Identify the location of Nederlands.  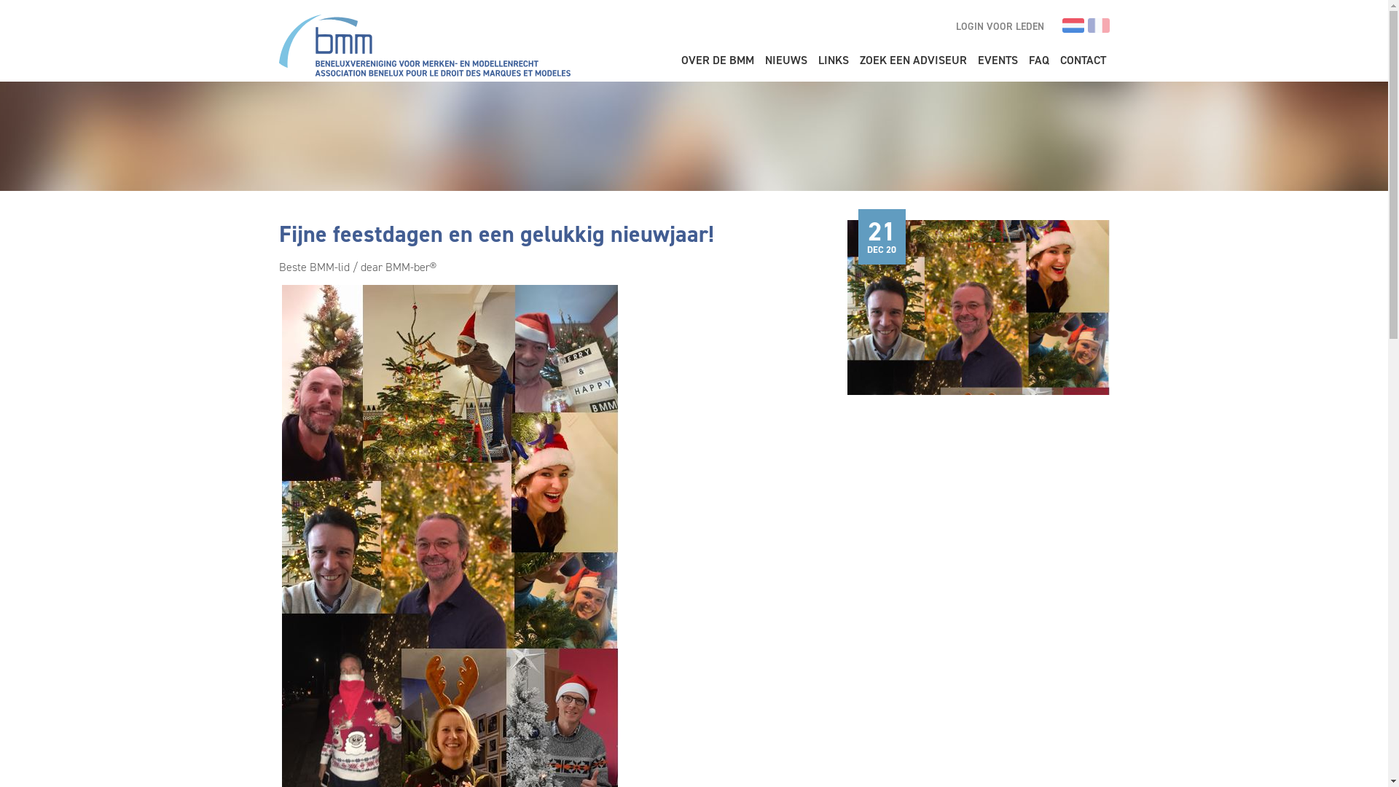
(1073, 26).